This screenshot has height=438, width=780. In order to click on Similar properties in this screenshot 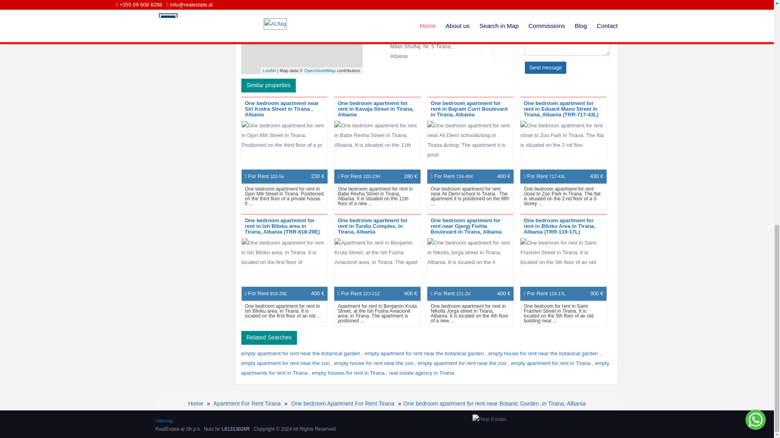, I will do `click(269, 85)`.